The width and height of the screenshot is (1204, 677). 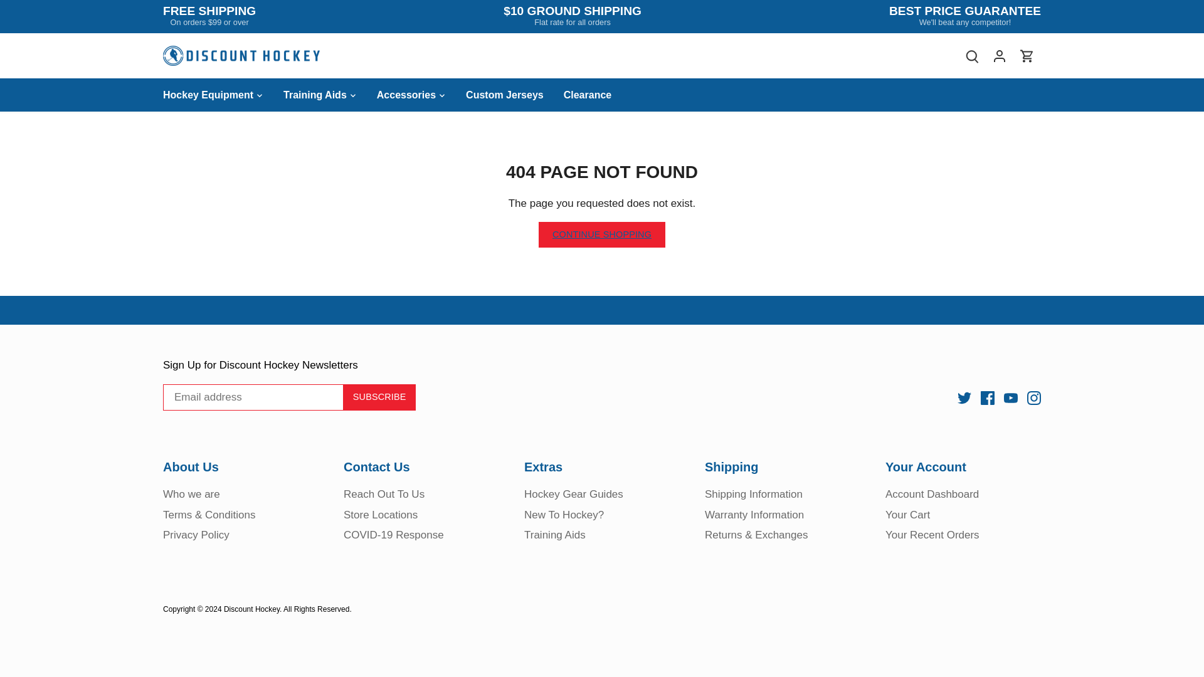 I want to click on Instagram, so click(x=1033, y=397).